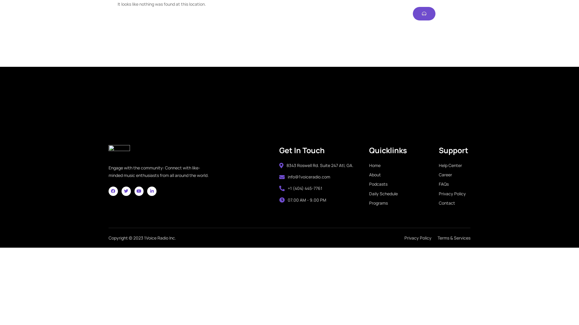  Describe the element at coordinates (316, 166) in the screenshot. I see `8343 Roswell Rd. Suite 247 Atl, GA.` at that location.